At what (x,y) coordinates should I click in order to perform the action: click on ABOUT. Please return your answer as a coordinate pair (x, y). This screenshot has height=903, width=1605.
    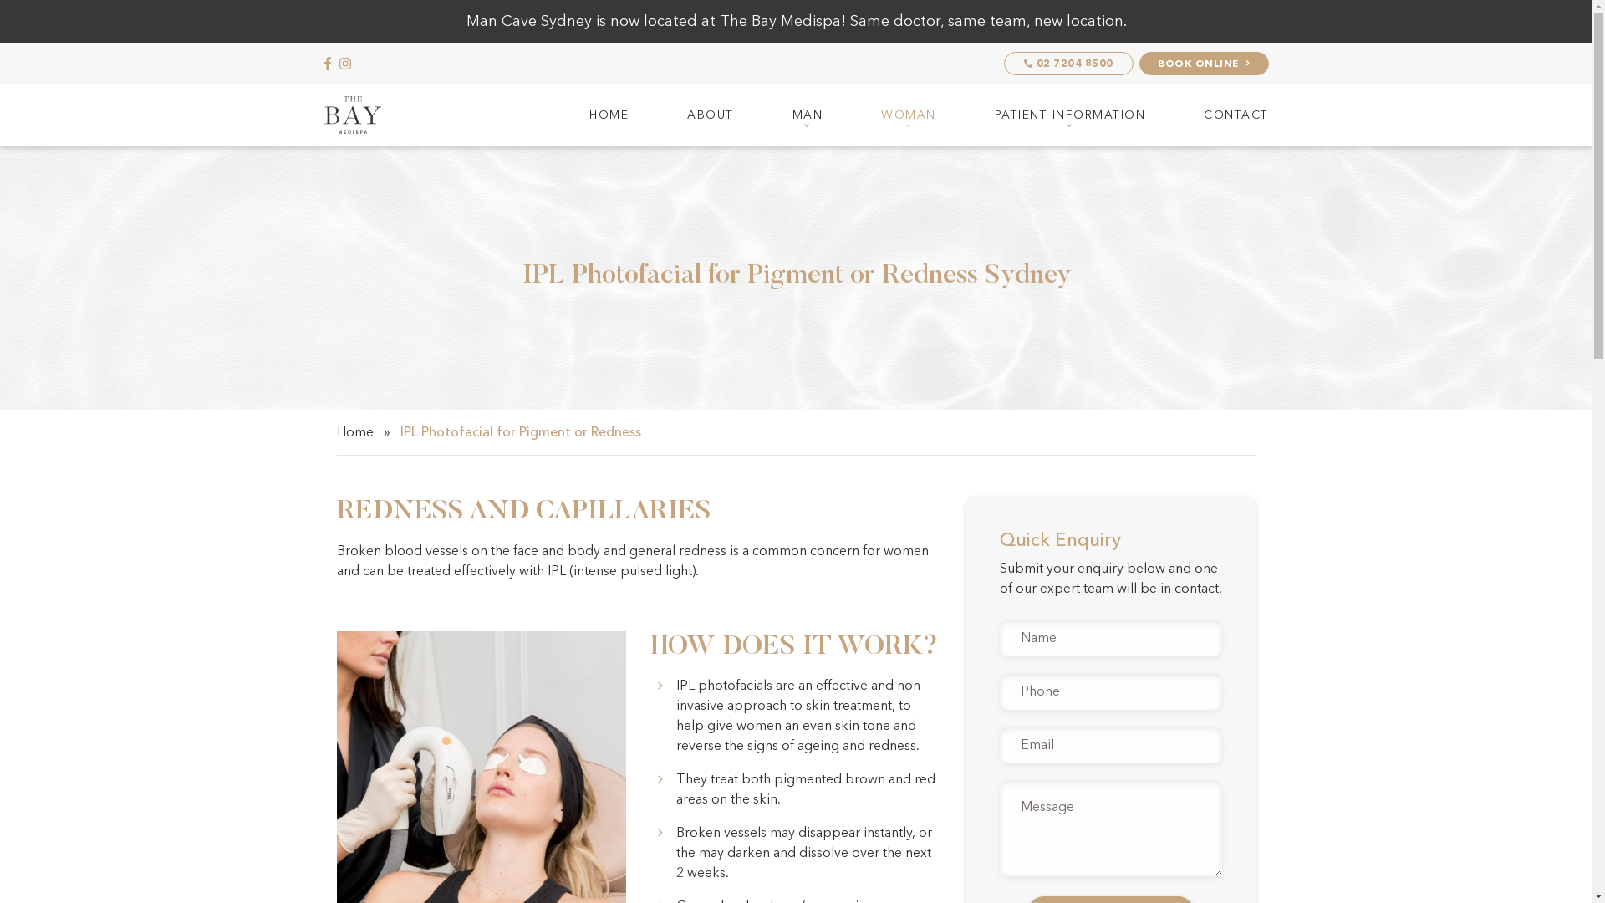
    Looking at the image, I should click on (711, 115).